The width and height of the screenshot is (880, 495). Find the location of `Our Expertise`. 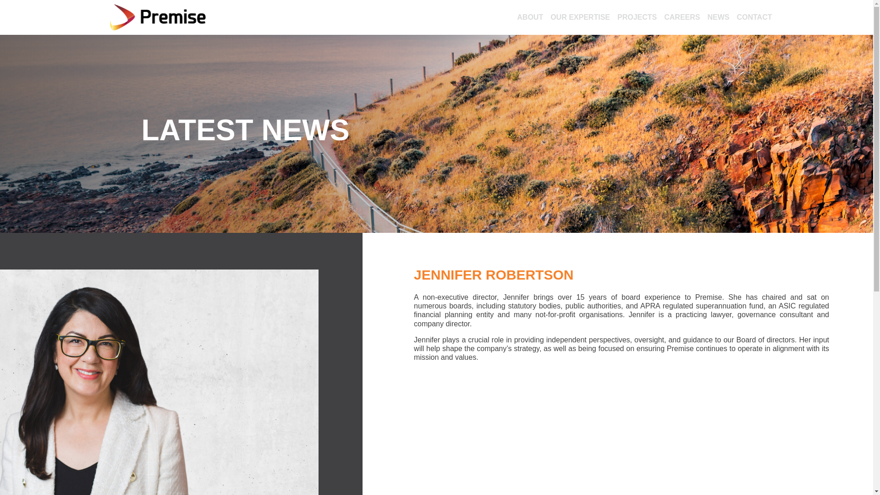

Our Expertise is located at coordinates (580, 17).